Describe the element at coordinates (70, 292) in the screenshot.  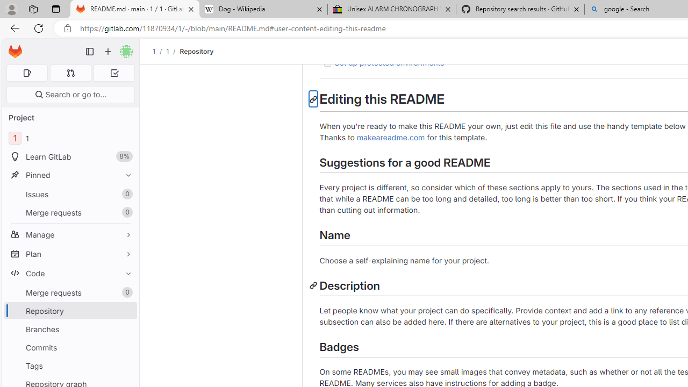
I see `Merge requests0` at that location.